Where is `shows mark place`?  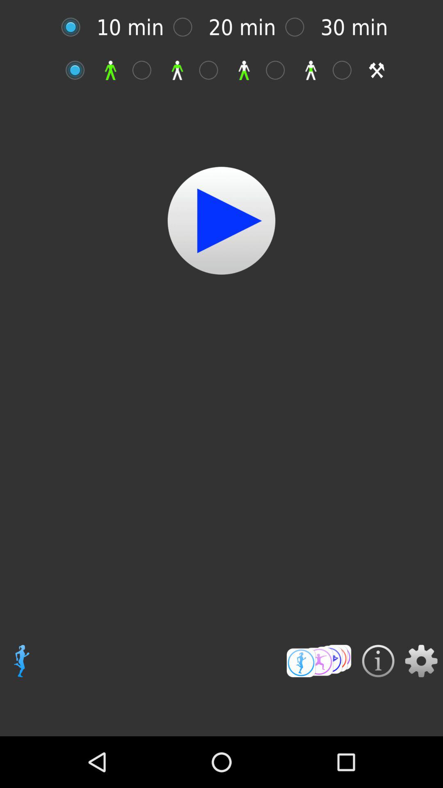
shows mark place is located at coordinates (299, 27).